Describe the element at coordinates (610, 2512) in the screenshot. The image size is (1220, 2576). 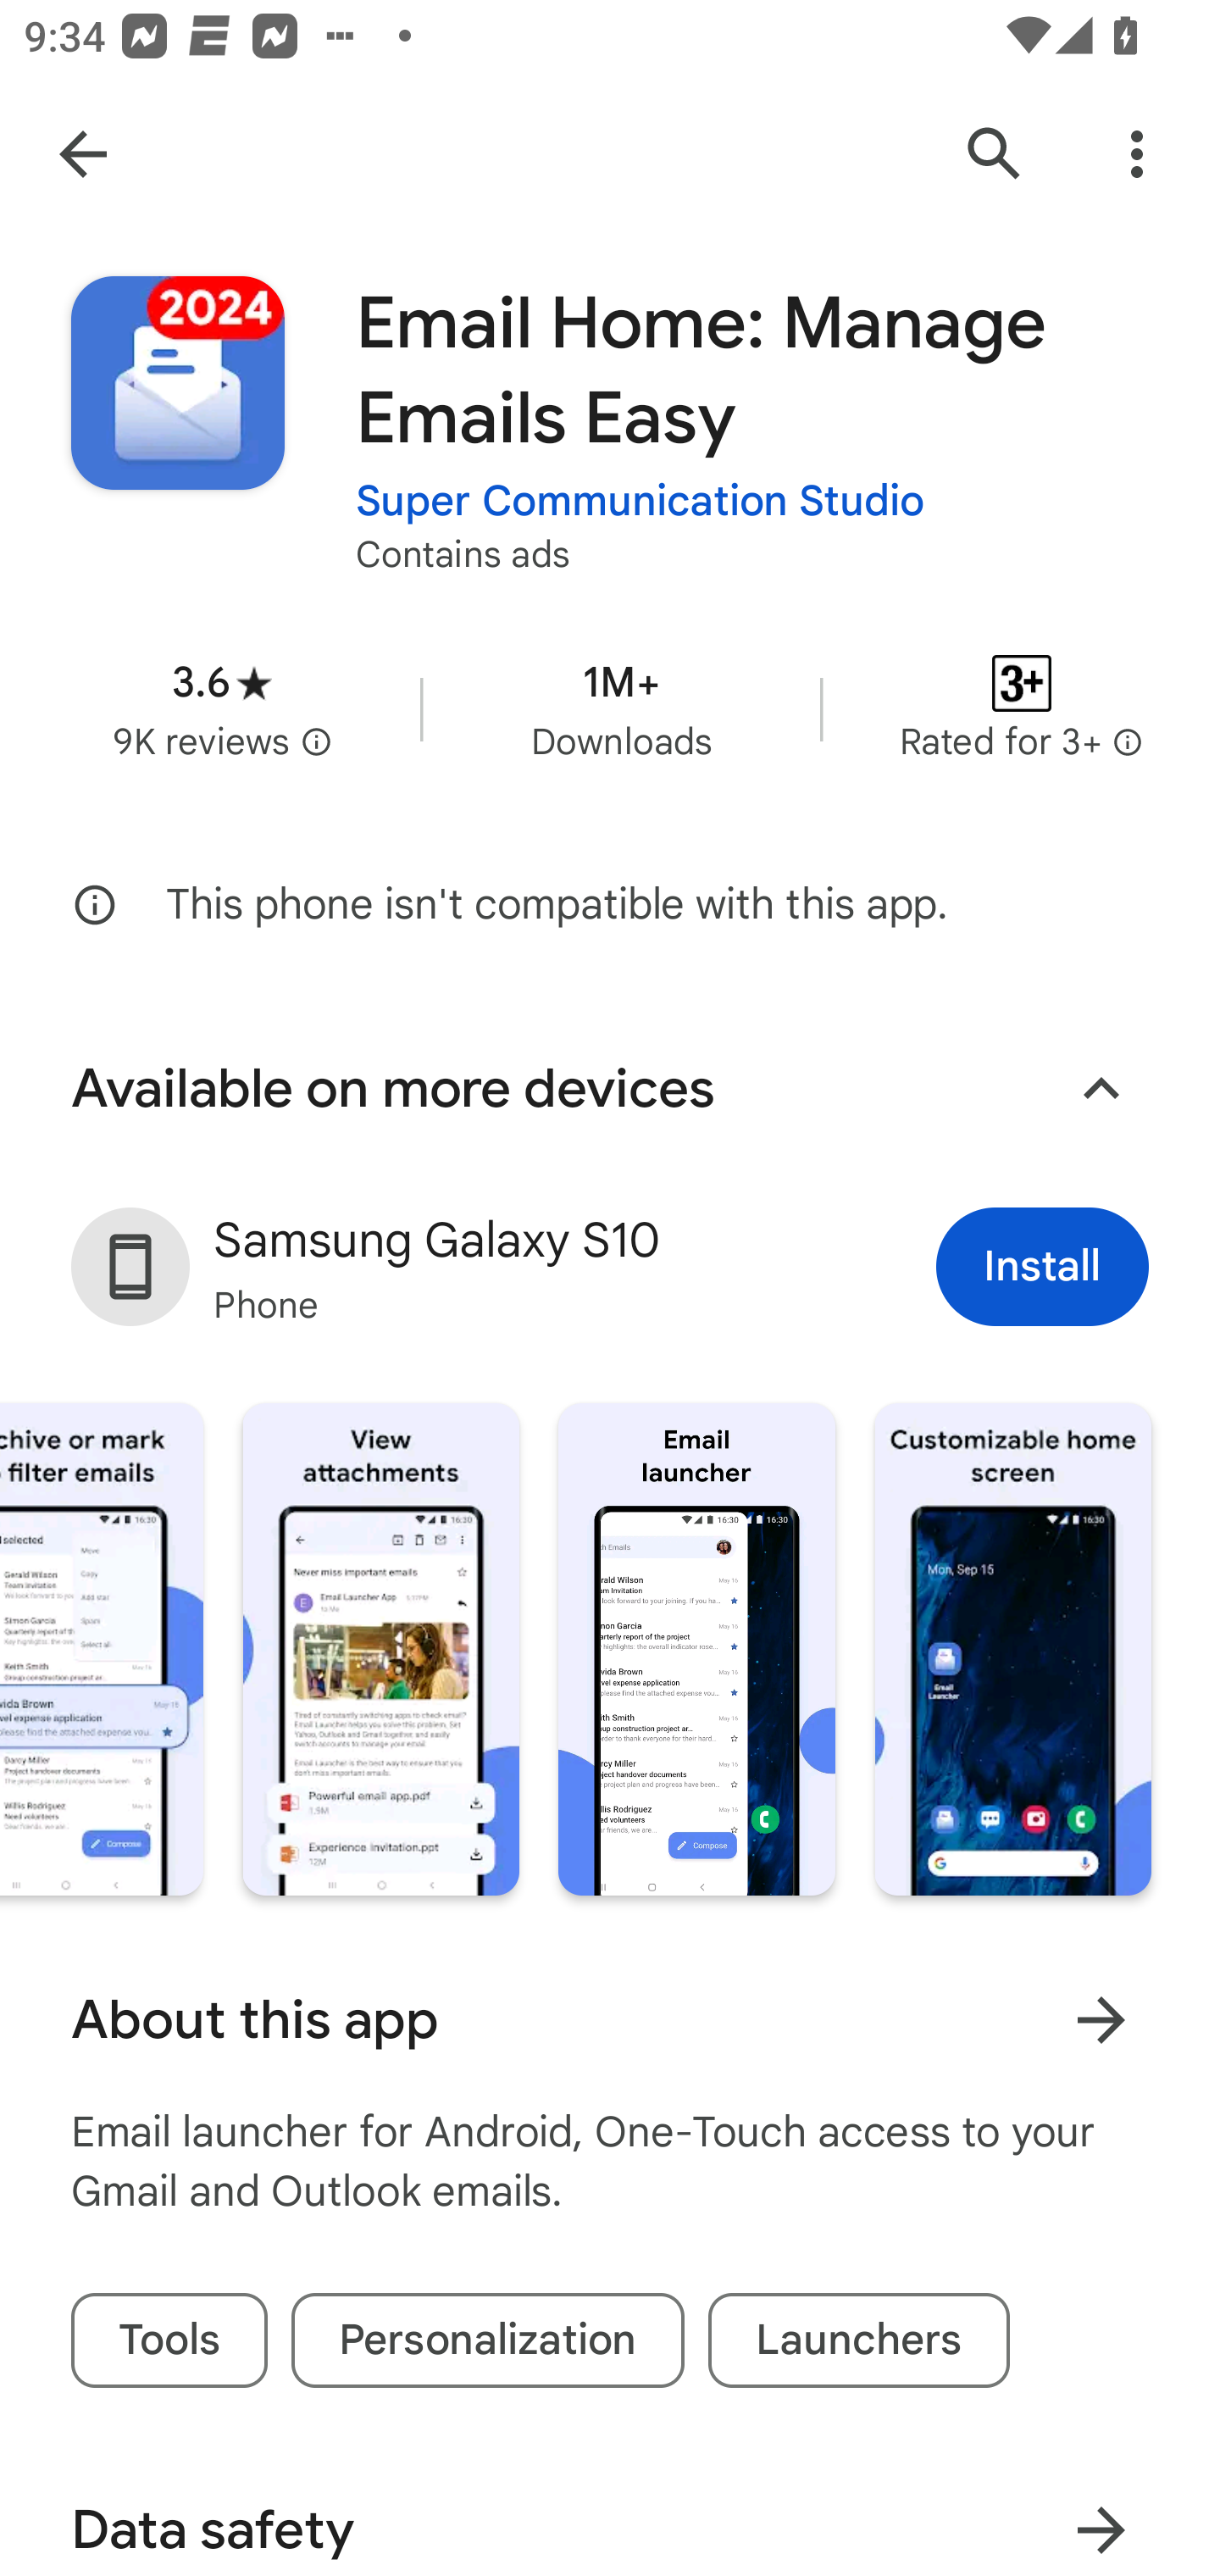
I see `Data safety Learn more about data safety` at that location.